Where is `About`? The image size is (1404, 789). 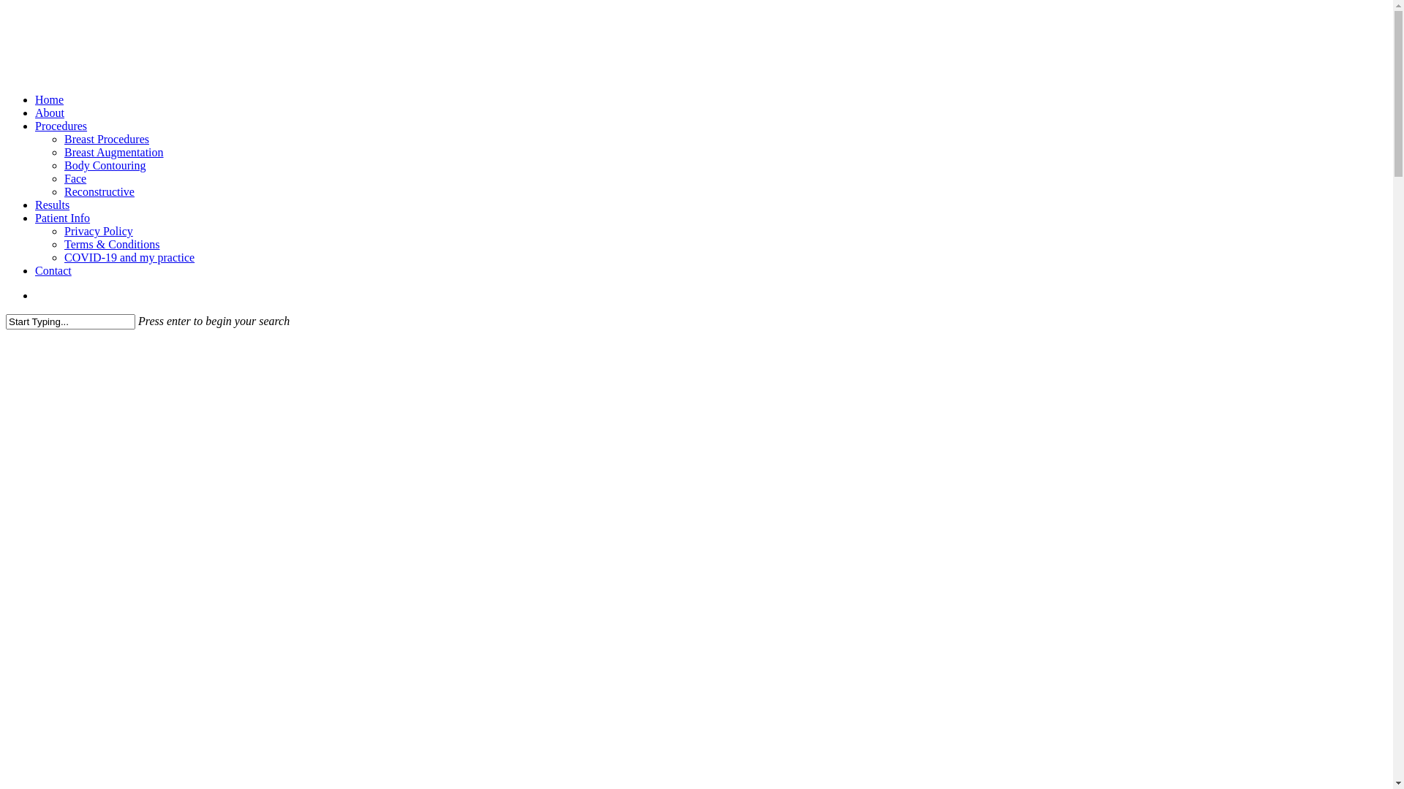
About is located at coordinates (50, 113).